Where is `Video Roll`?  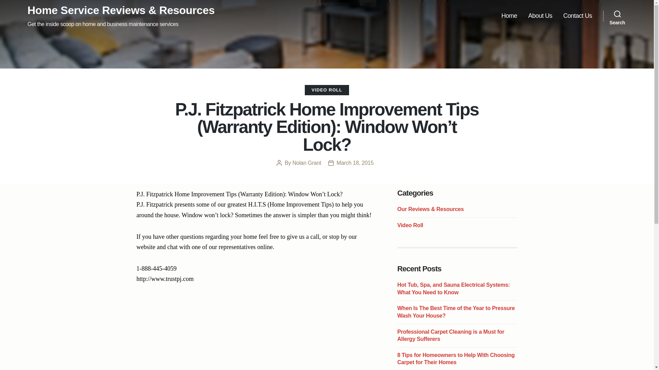 Video Roll is located at coordinates (411, 225).